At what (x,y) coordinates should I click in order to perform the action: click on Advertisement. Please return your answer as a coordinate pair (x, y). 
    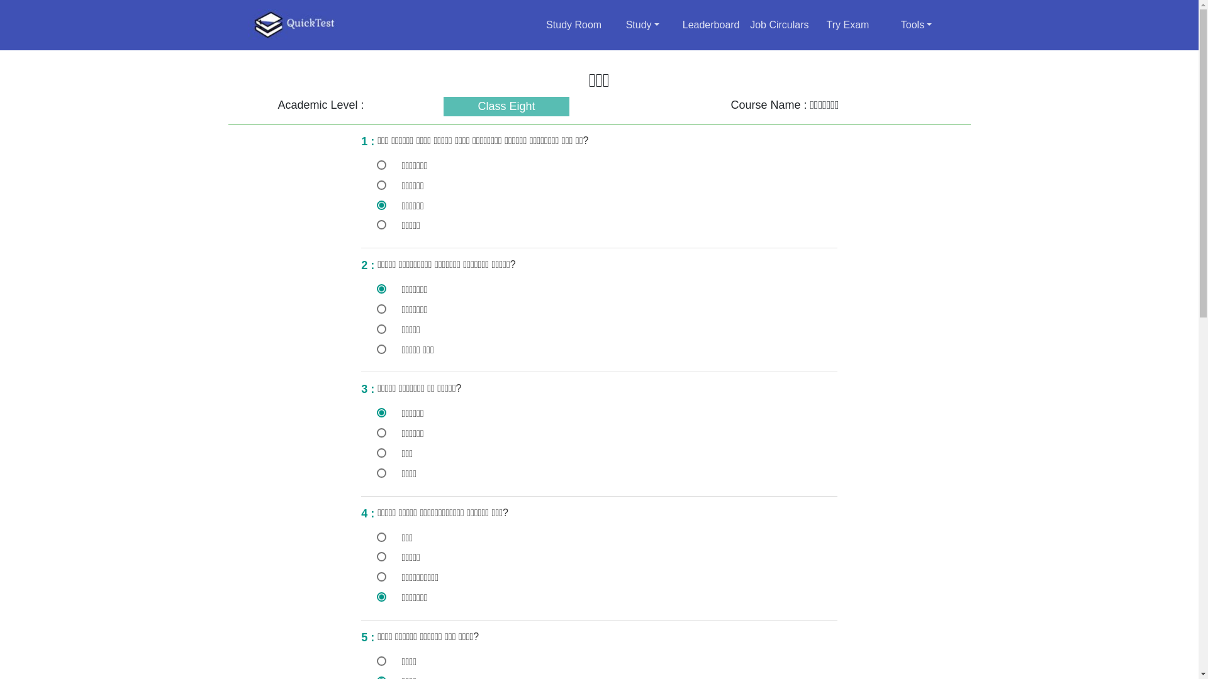
    Looking at the image, I should click on (909, 313).